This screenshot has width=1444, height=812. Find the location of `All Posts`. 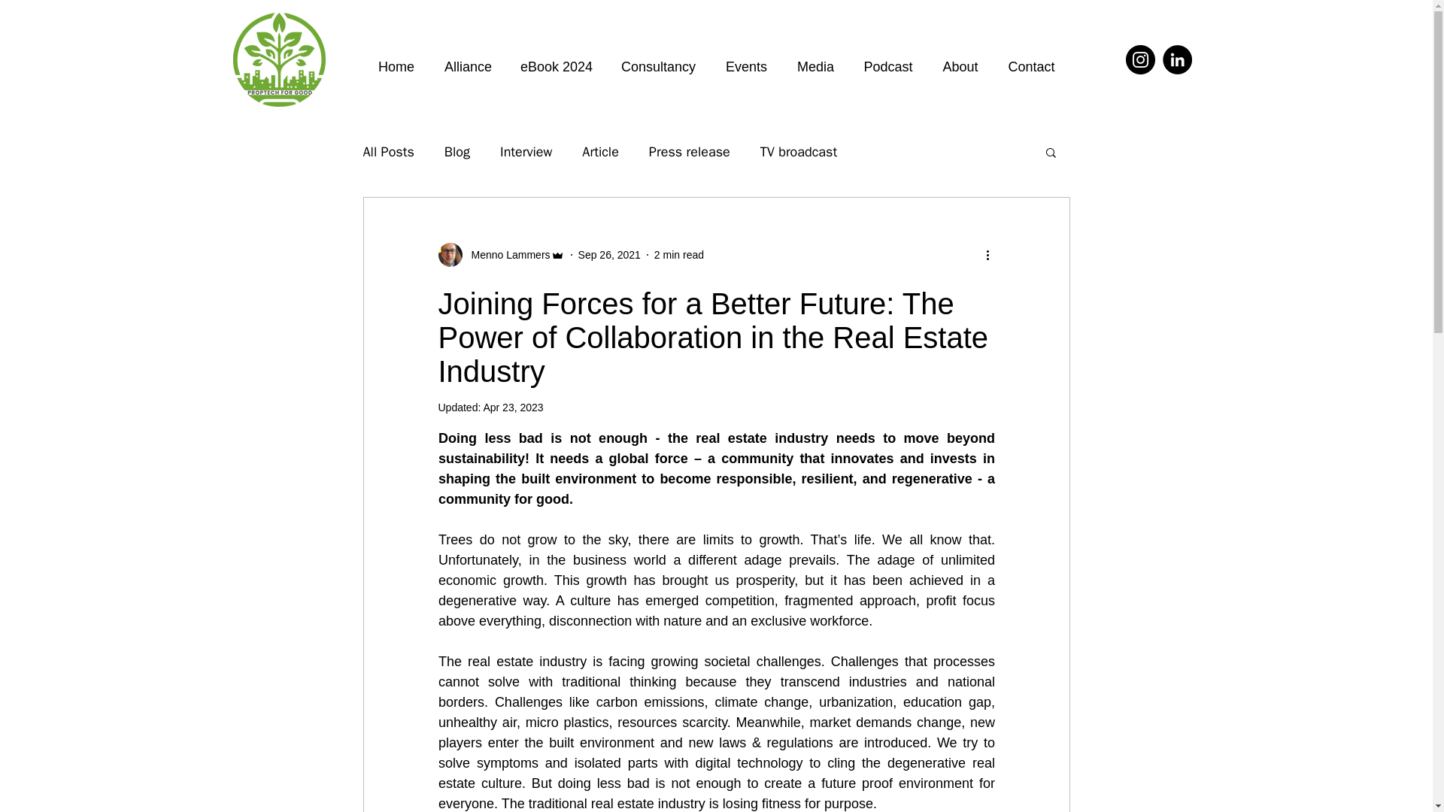

All Posts is located at coordinates (387, 152).